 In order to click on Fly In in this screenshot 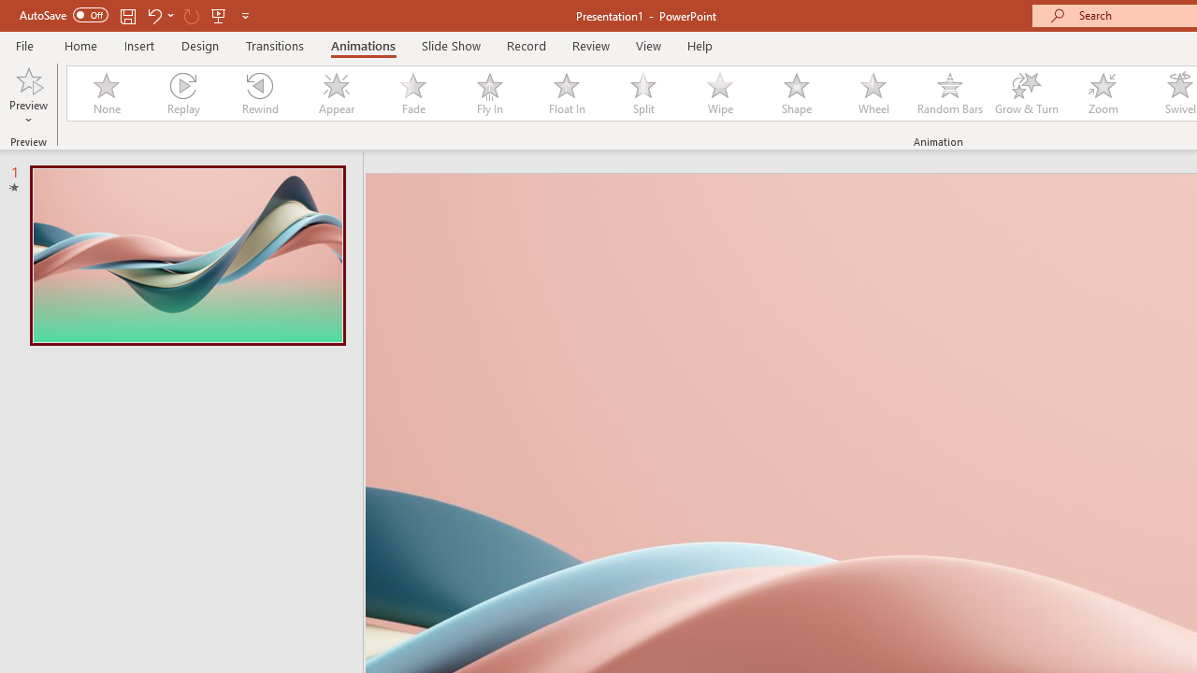, I will do `click(489, 93)`.